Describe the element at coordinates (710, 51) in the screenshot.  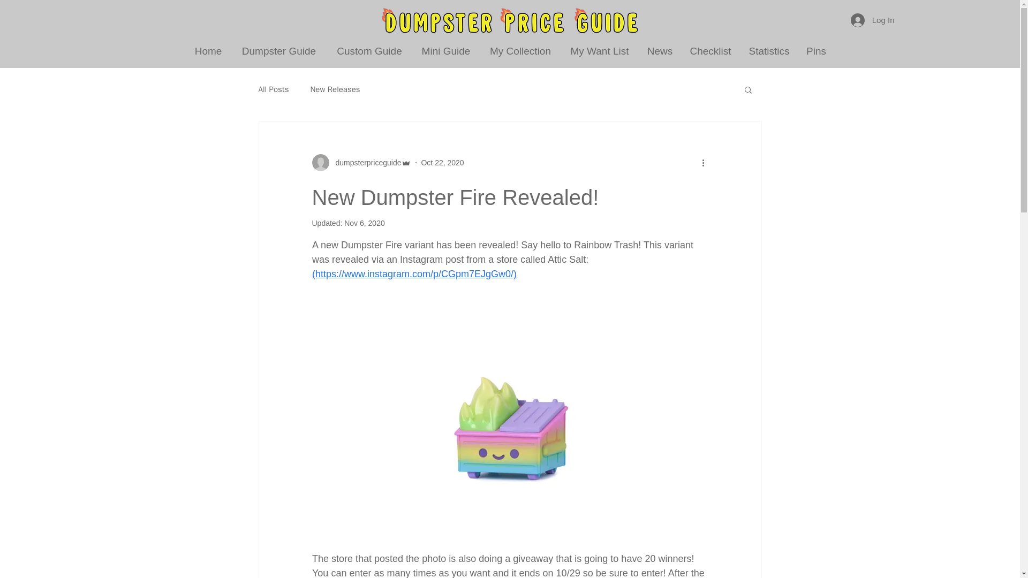
I see `Checklist` at that location.